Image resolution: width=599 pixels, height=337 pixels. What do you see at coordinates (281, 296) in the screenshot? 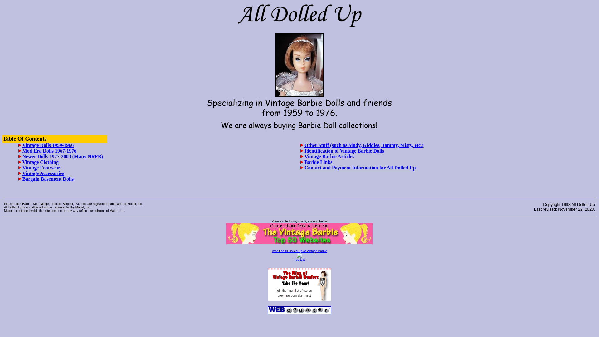
I see `prev` at bounding box center [281, 296].